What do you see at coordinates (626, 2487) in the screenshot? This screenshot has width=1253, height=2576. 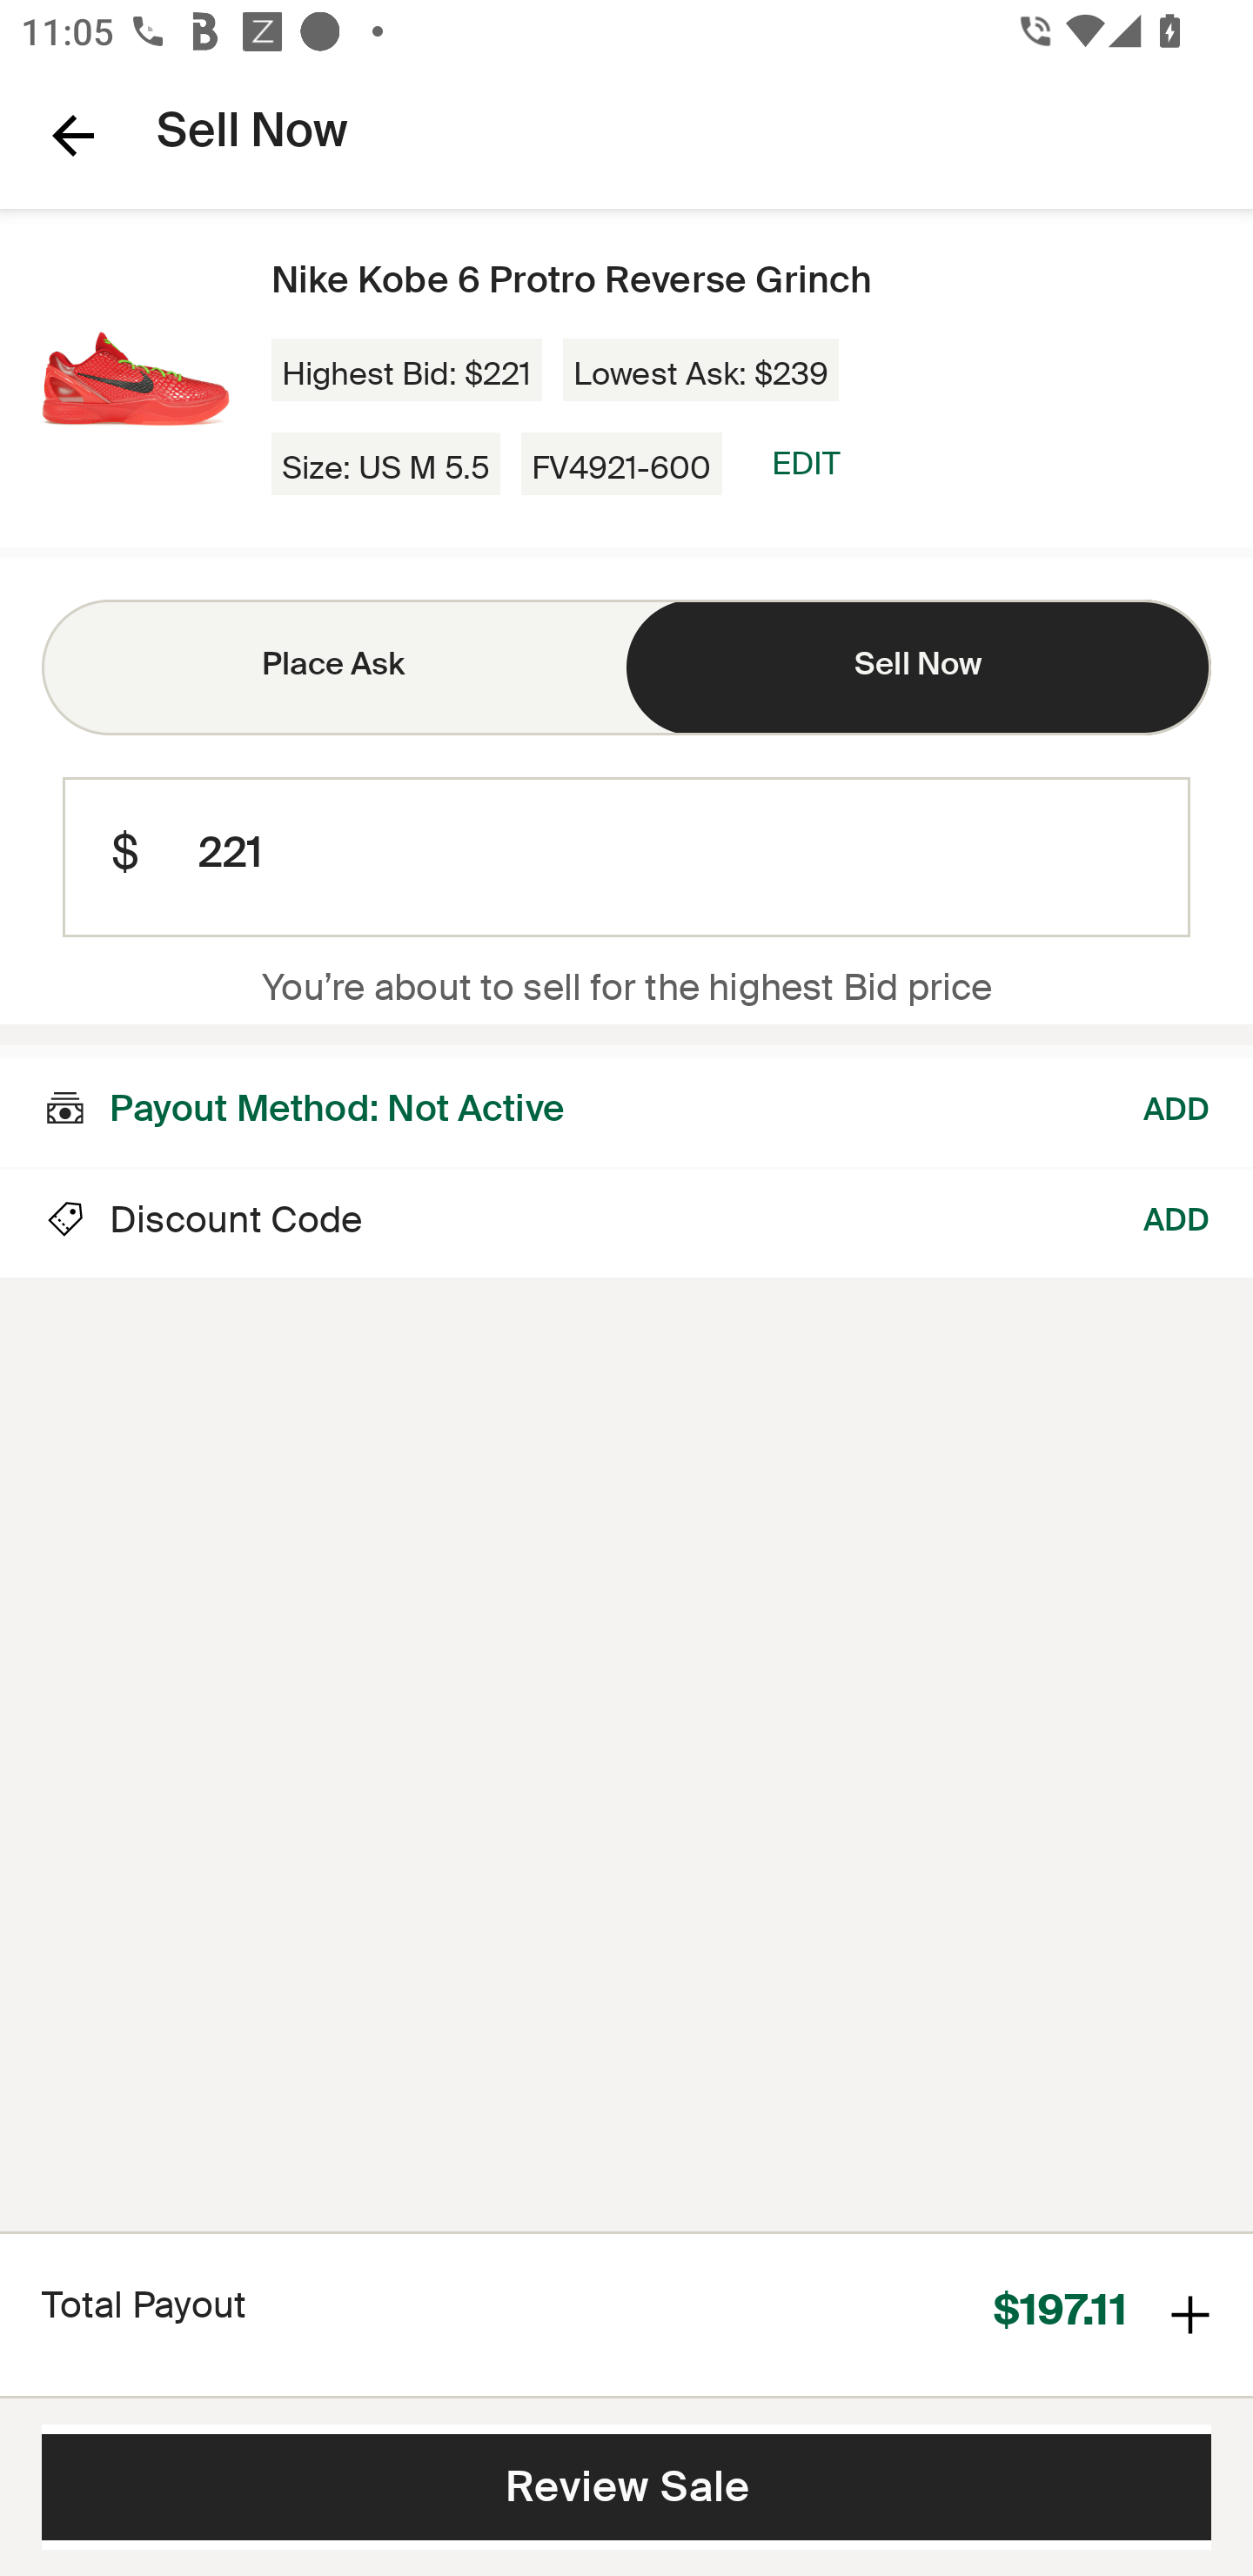 I see `reviewButtonContentDescriptionID Review Sale` at bounding box center [626, 2487].